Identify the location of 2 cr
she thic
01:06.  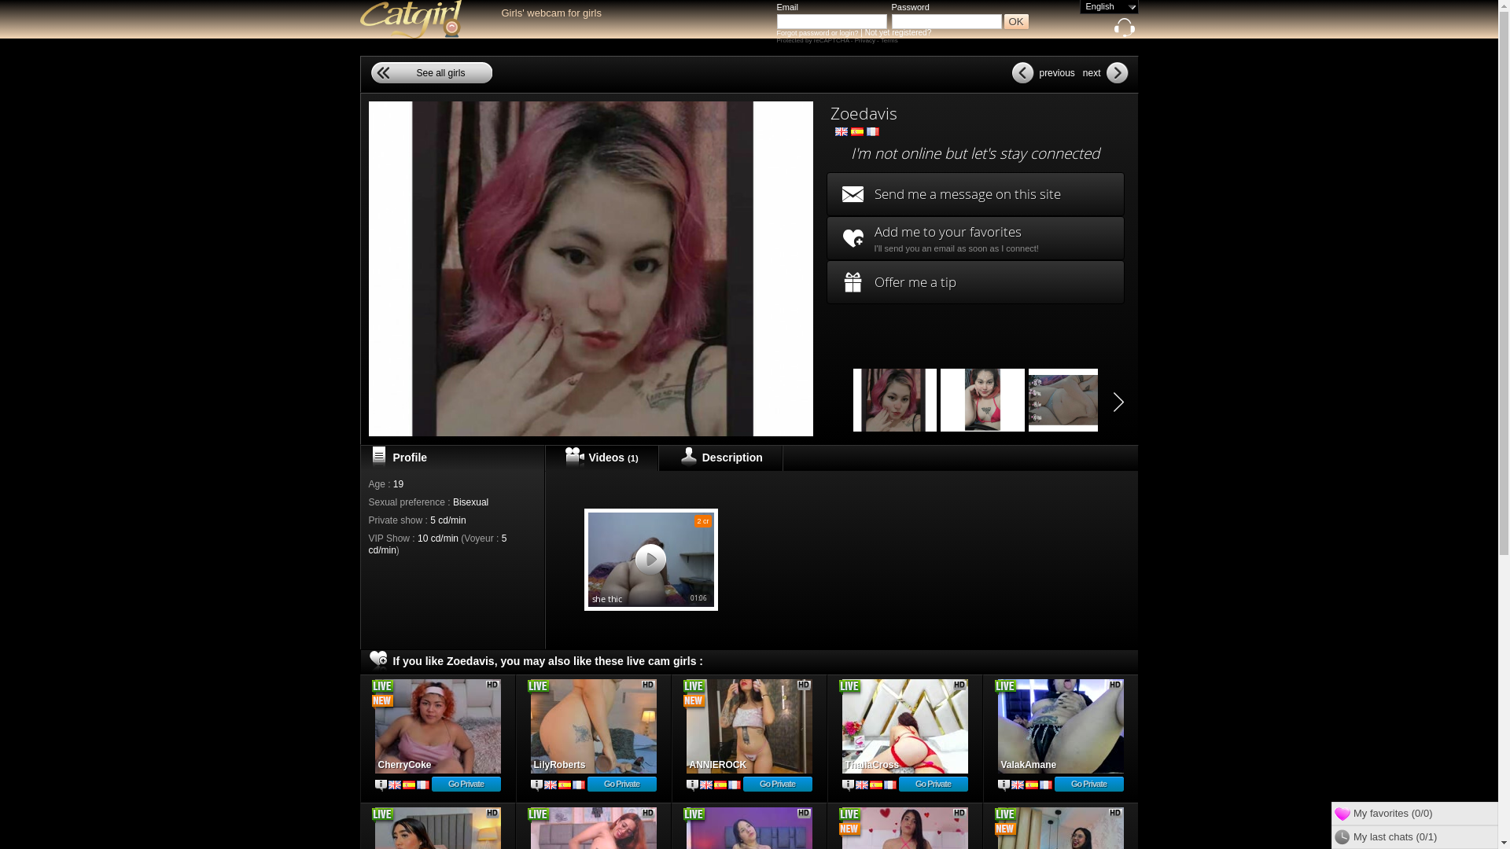
(650, 560).